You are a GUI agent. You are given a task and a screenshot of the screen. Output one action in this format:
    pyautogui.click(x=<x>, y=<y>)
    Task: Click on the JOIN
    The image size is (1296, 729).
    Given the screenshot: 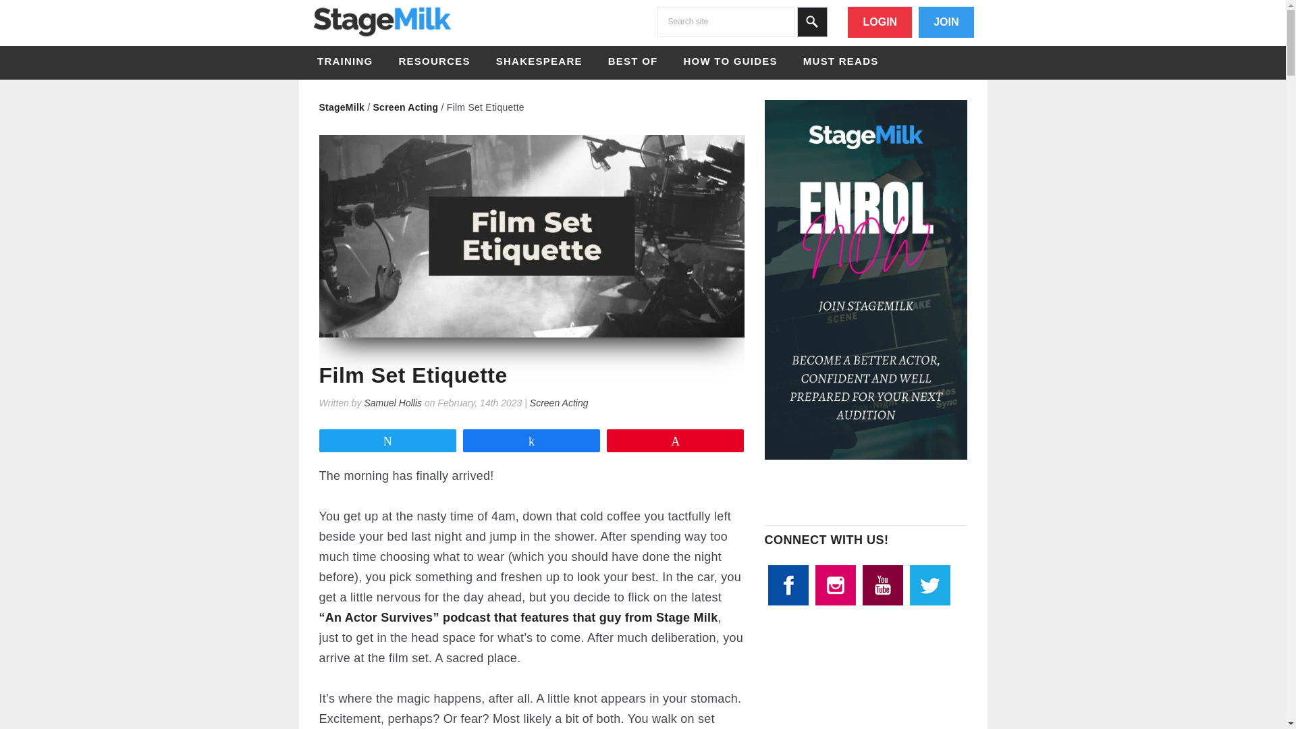 What is the action you would take?
    pyautogui.click(x=946, y=22)
    